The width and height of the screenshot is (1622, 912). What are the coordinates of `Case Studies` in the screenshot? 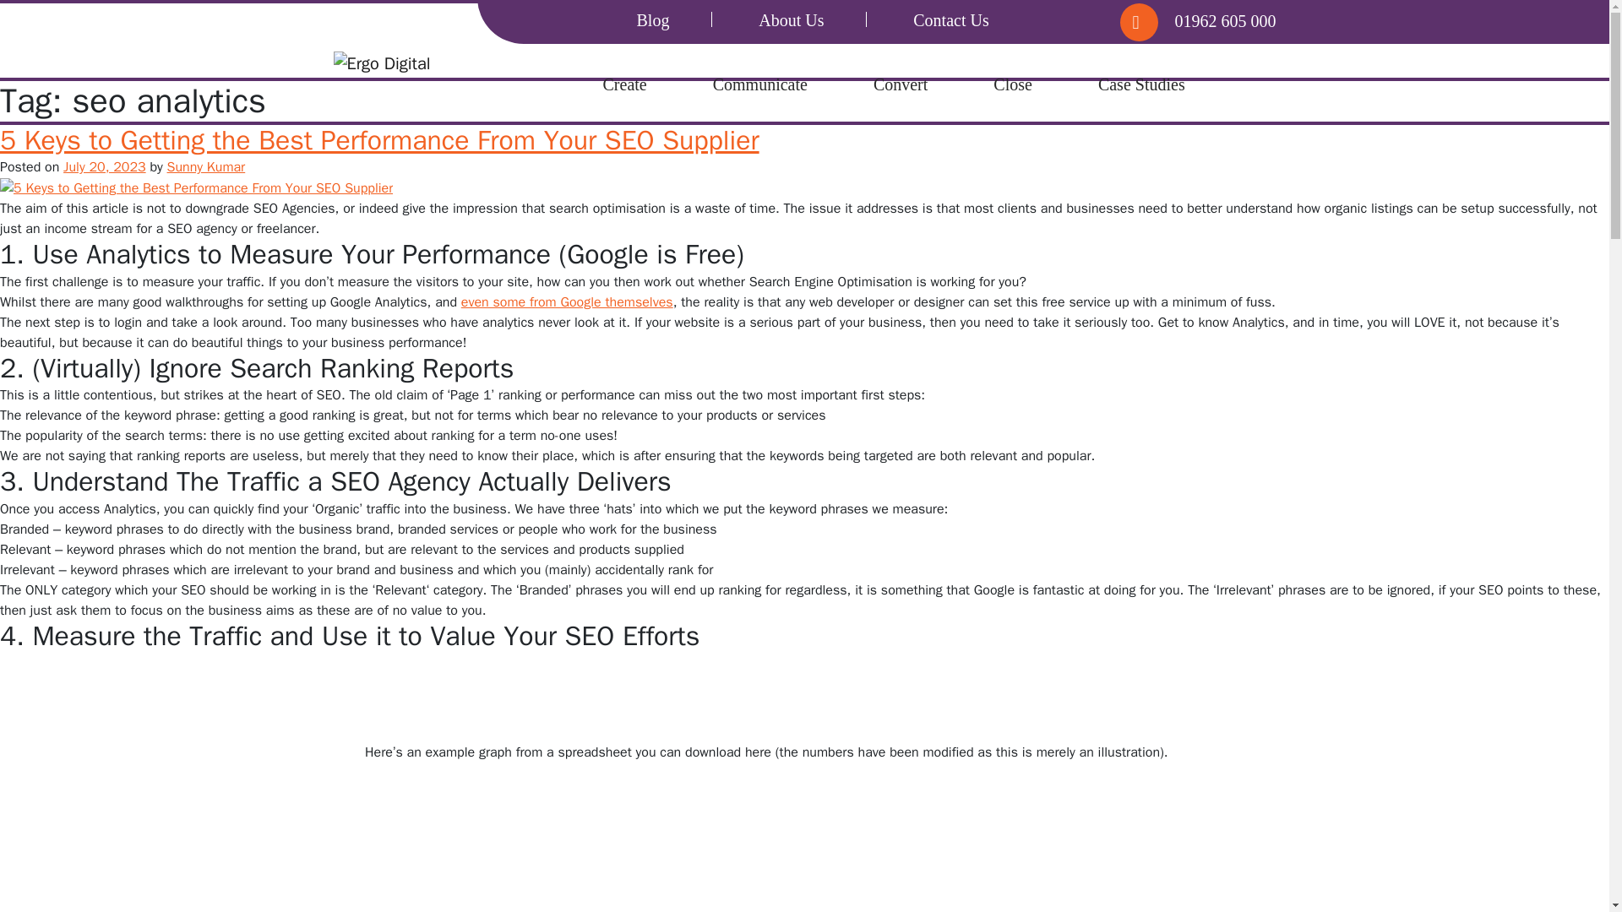 It's located at (1141, 84).